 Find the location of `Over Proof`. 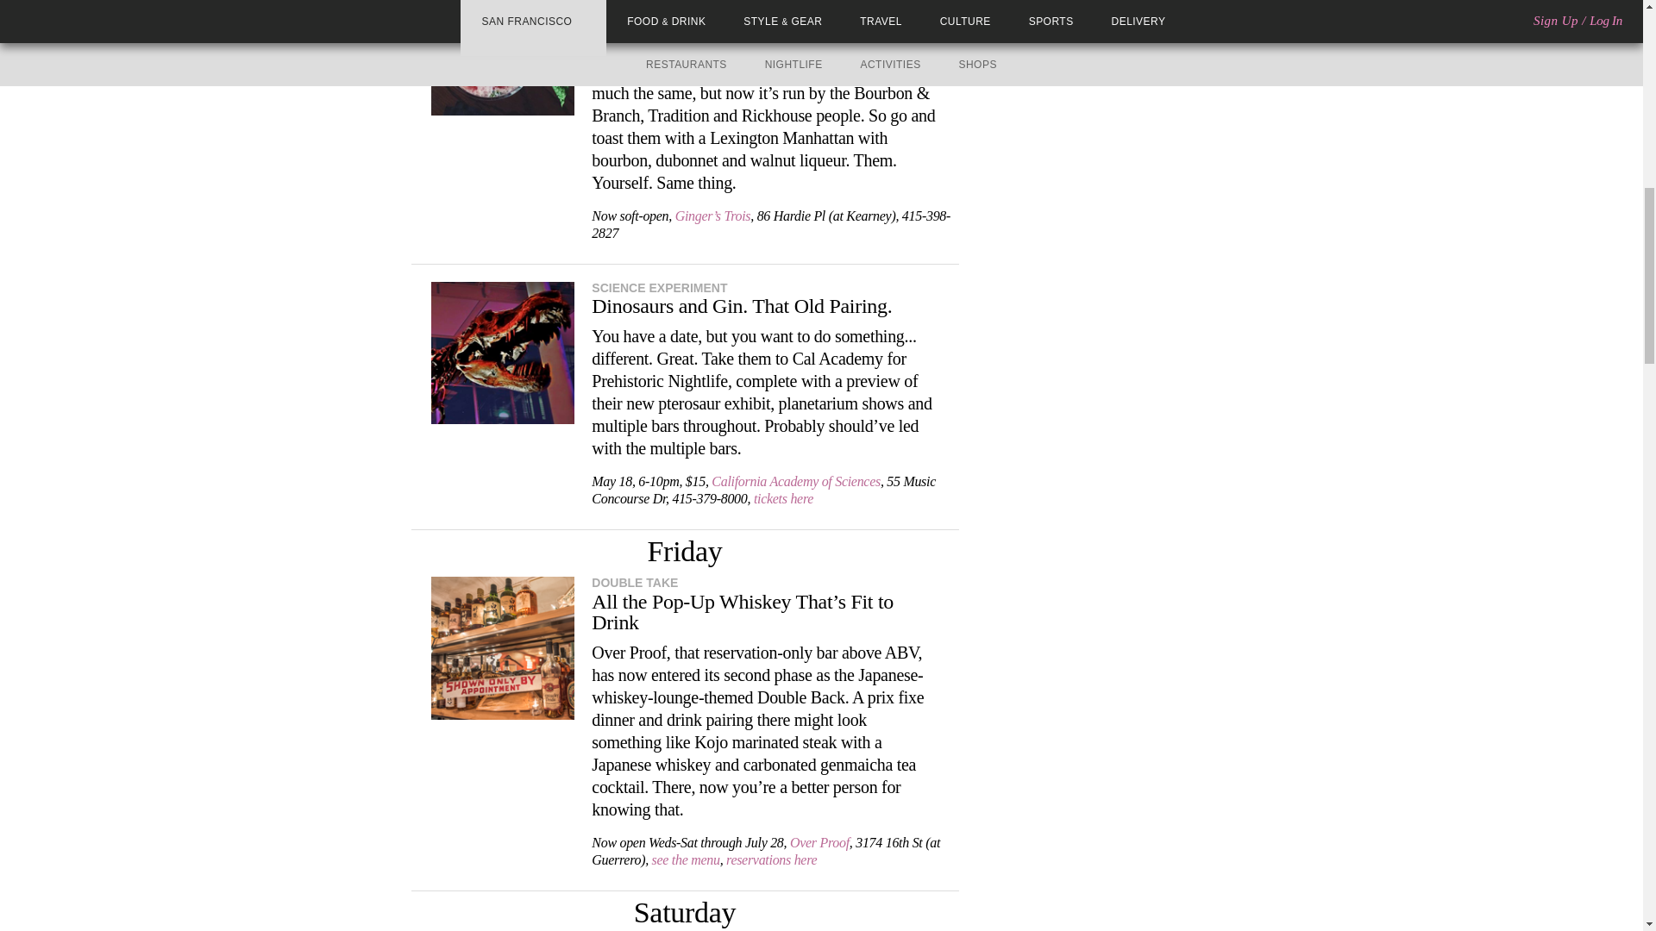

Over Proof is located at coordinates (819, 842).